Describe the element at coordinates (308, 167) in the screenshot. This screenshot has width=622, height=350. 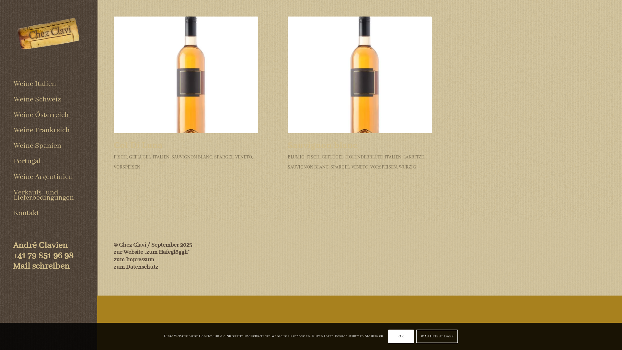
I see `SAUVIGNON BLANC` at that location.